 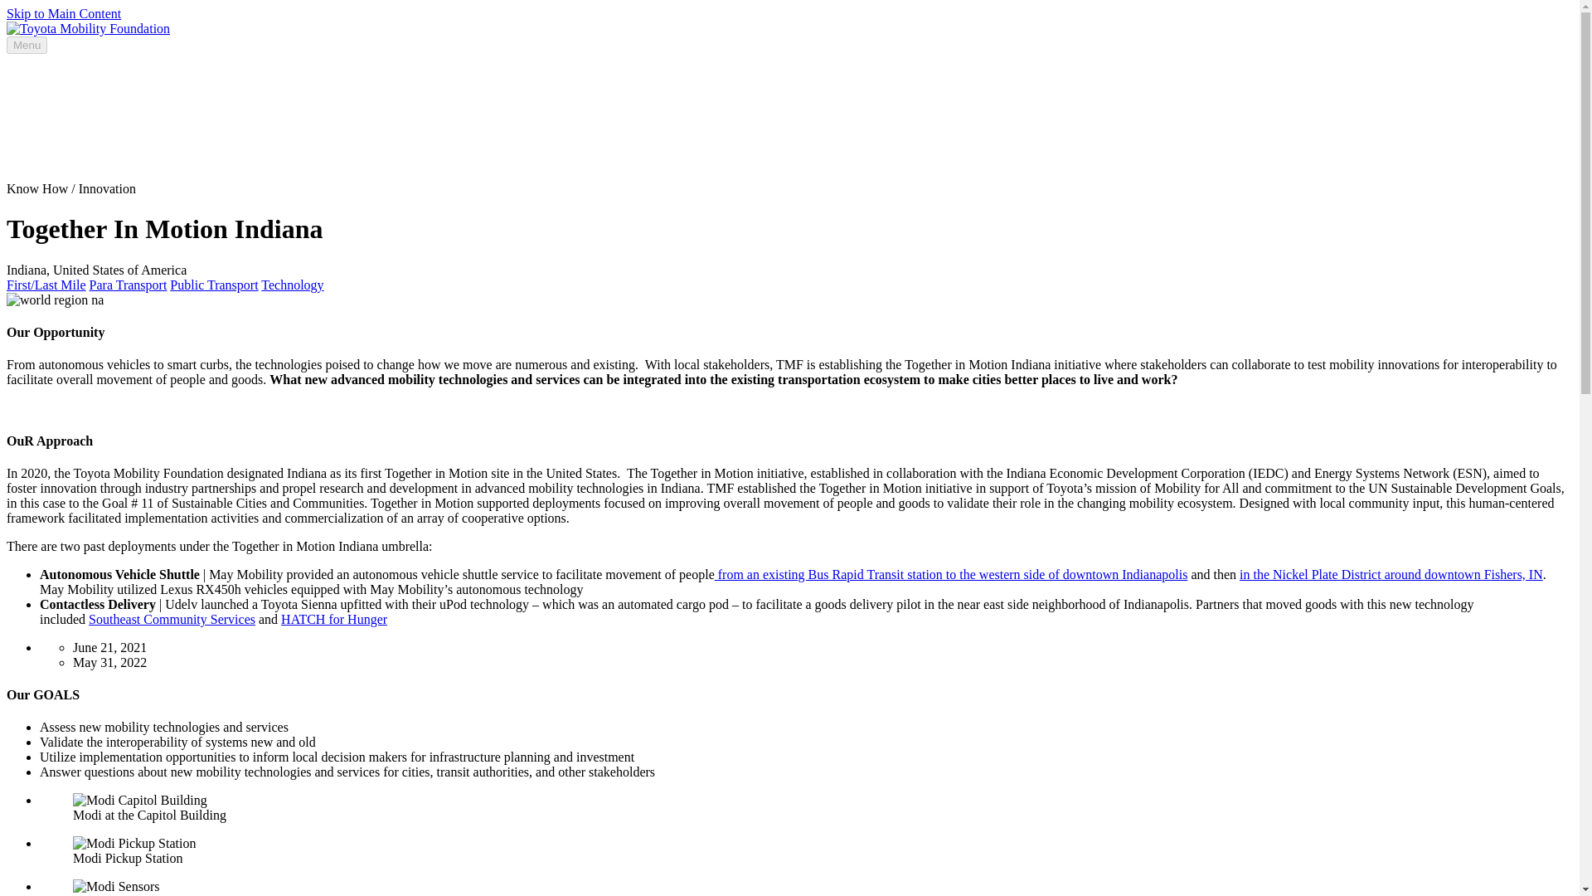 What do you see at coordinates (128, 285) in the screenshot?
I see `Para Transport` at bounding box center [128, 285].